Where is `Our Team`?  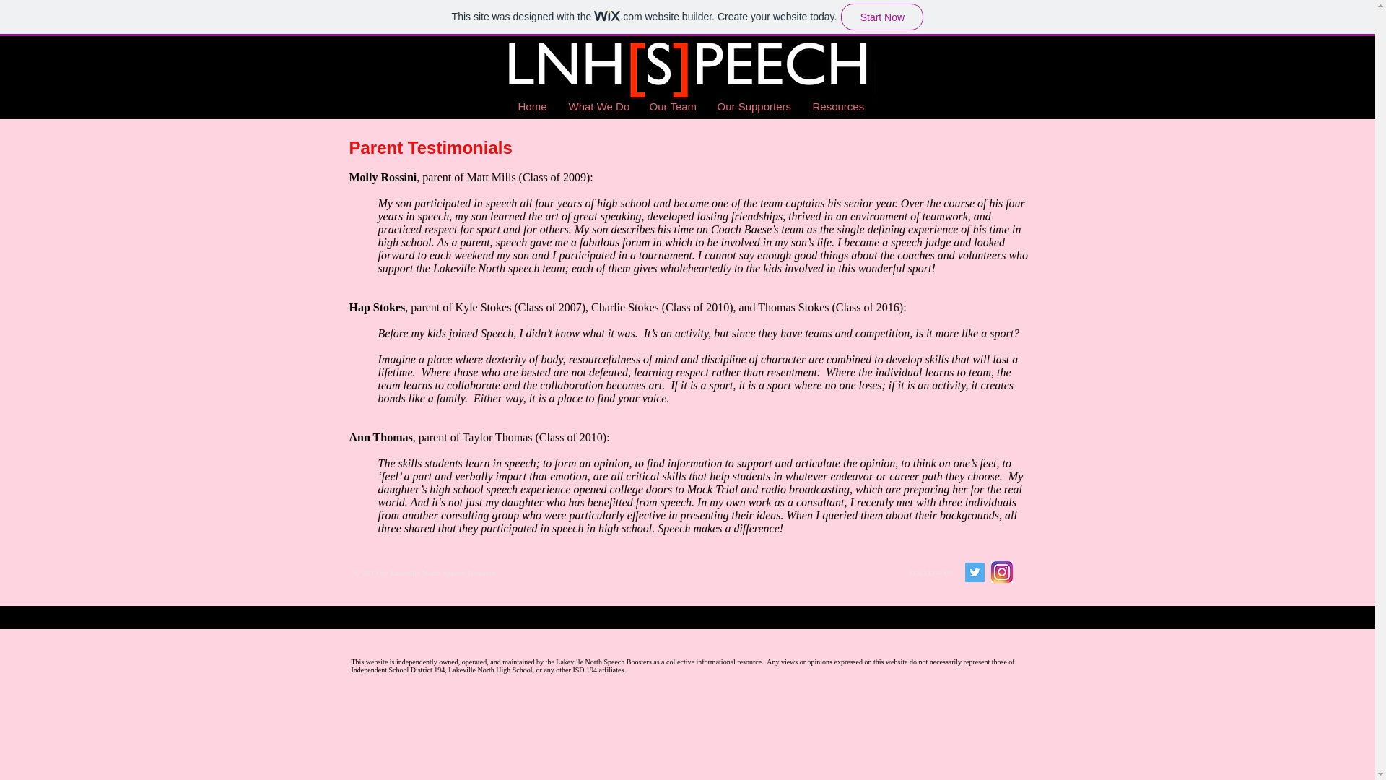
Our Team is located at coordinates (671, 106).